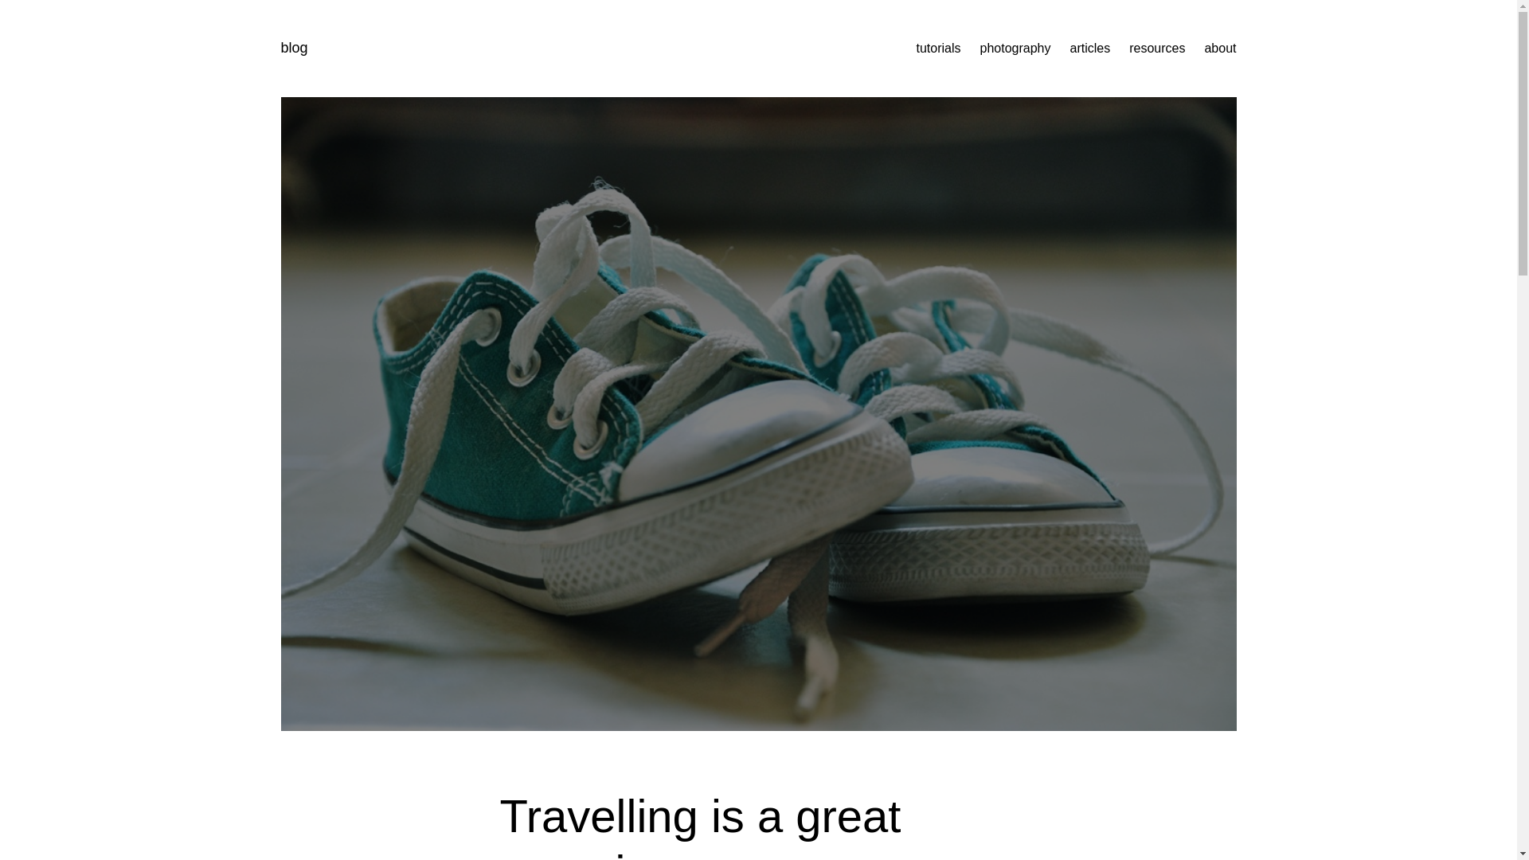  I want to click on articles, so click(1091, 48).